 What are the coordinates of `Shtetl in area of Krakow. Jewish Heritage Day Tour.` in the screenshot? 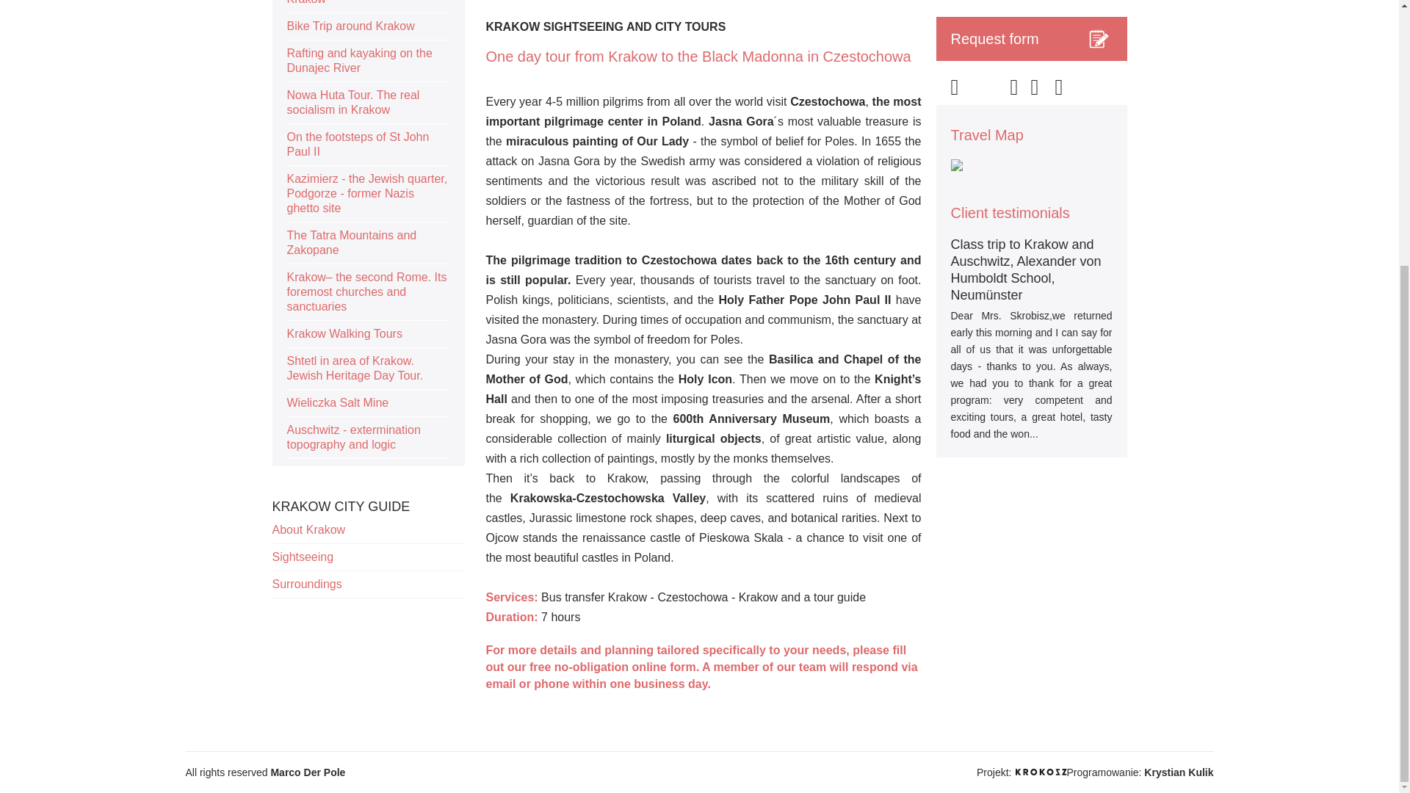 It's located at (367, 369).